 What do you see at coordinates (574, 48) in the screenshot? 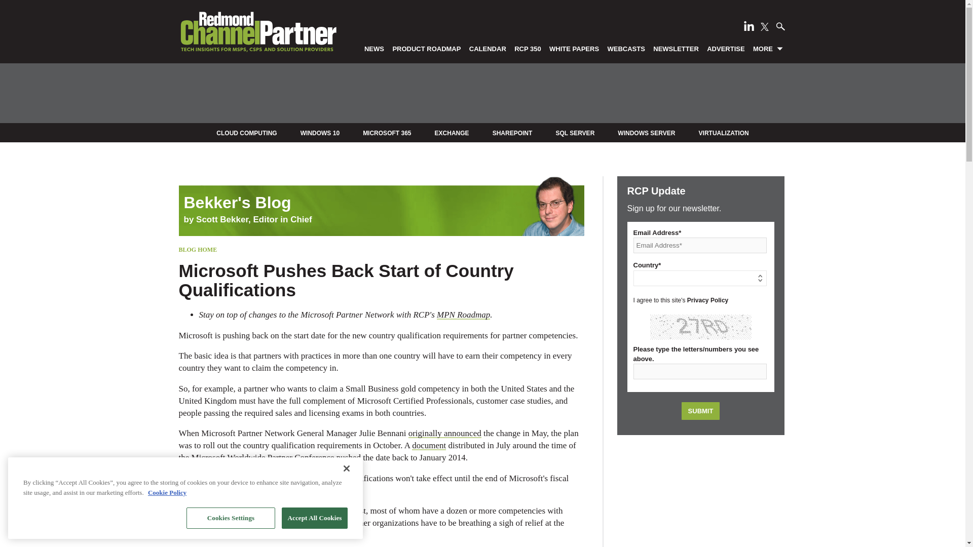
I see `WHITE PAPERS` at bounding box center [574, 48].